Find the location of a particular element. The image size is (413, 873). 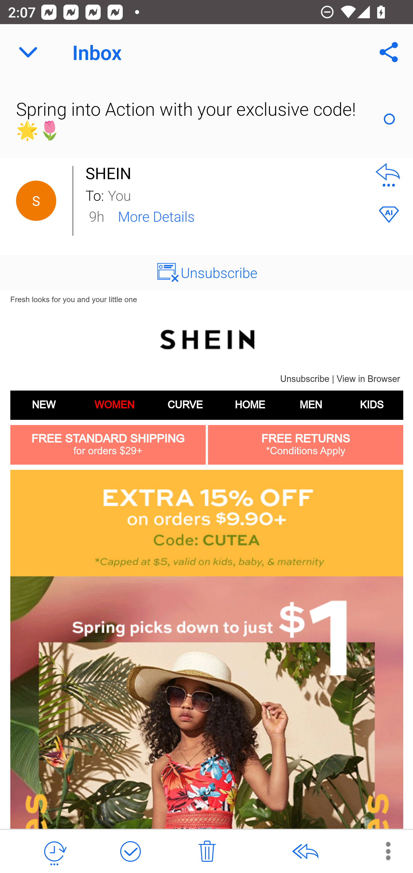

More Options is located at coordinates (382, 851).